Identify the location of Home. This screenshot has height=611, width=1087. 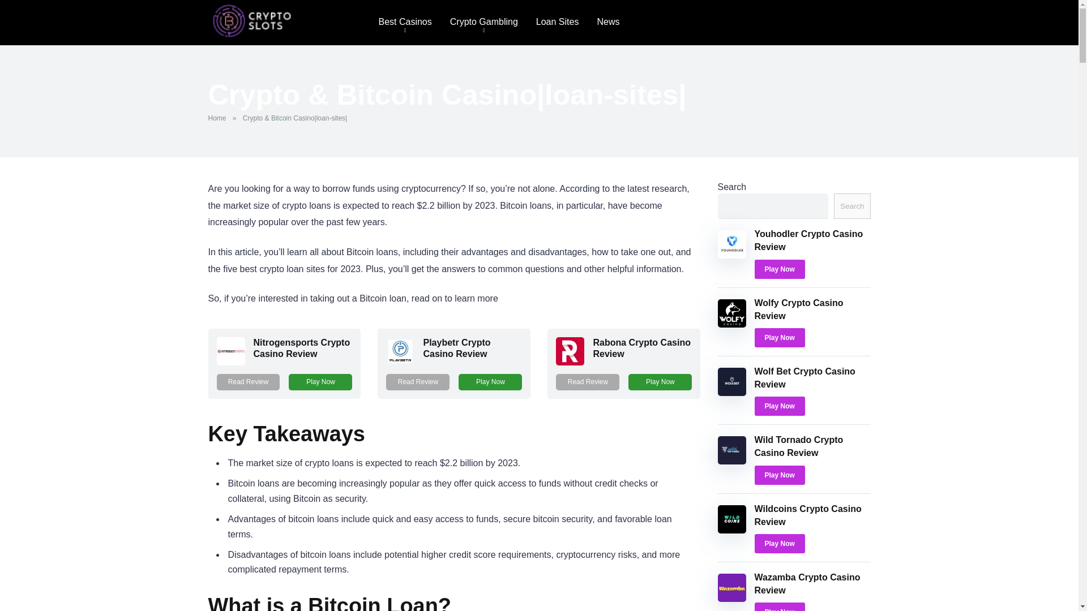
(220, 118).